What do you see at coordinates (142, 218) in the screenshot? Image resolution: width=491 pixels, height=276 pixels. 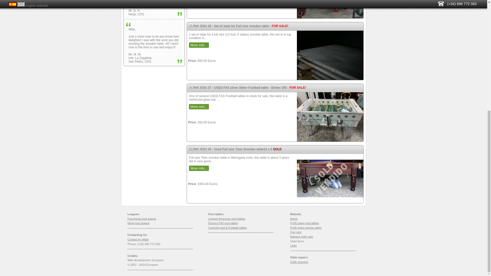 I see `Fuengirola pool league` at bounding box center [142, 218].